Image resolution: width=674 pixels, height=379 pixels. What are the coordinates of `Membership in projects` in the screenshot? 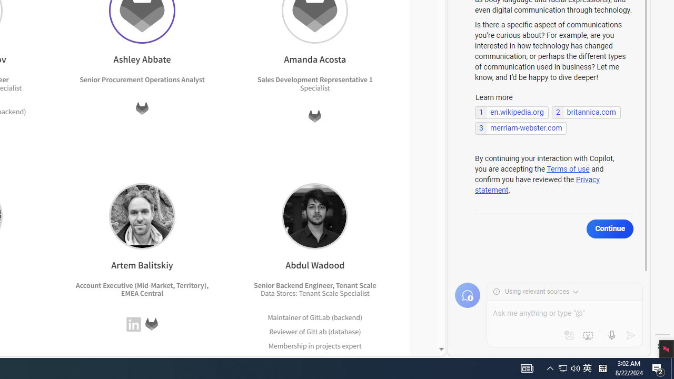 It's located at (304, 345).